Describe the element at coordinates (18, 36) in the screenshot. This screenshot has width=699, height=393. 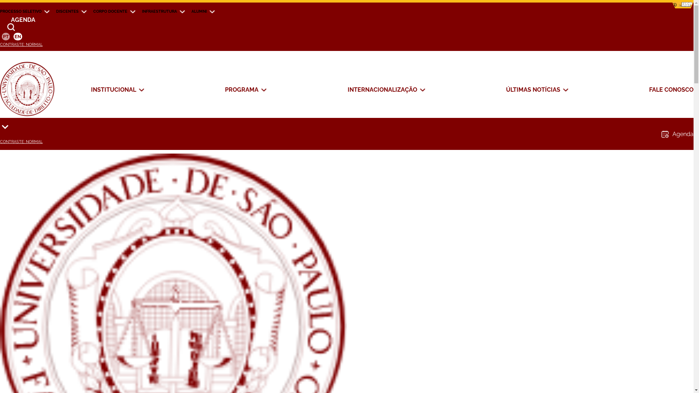
I see `EN` at that location.